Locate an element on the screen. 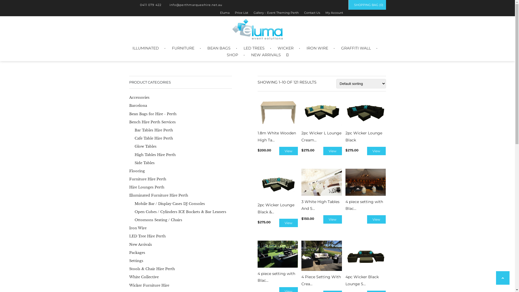  Mobile Bar / Display Cases DJ Consoles is located at coordinates (170, 204).